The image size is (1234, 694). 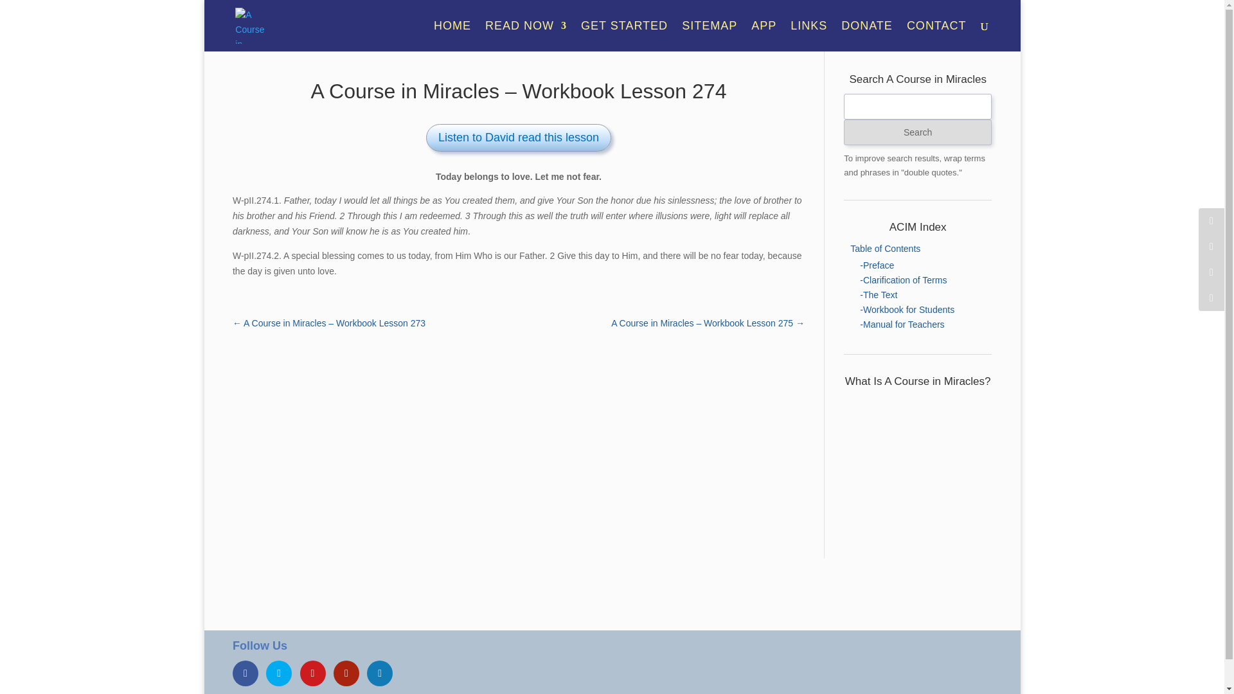 What do you see at coordinates (877, 265) in the screenshot?
I see `-Preface` at bounding box center [877, 265].